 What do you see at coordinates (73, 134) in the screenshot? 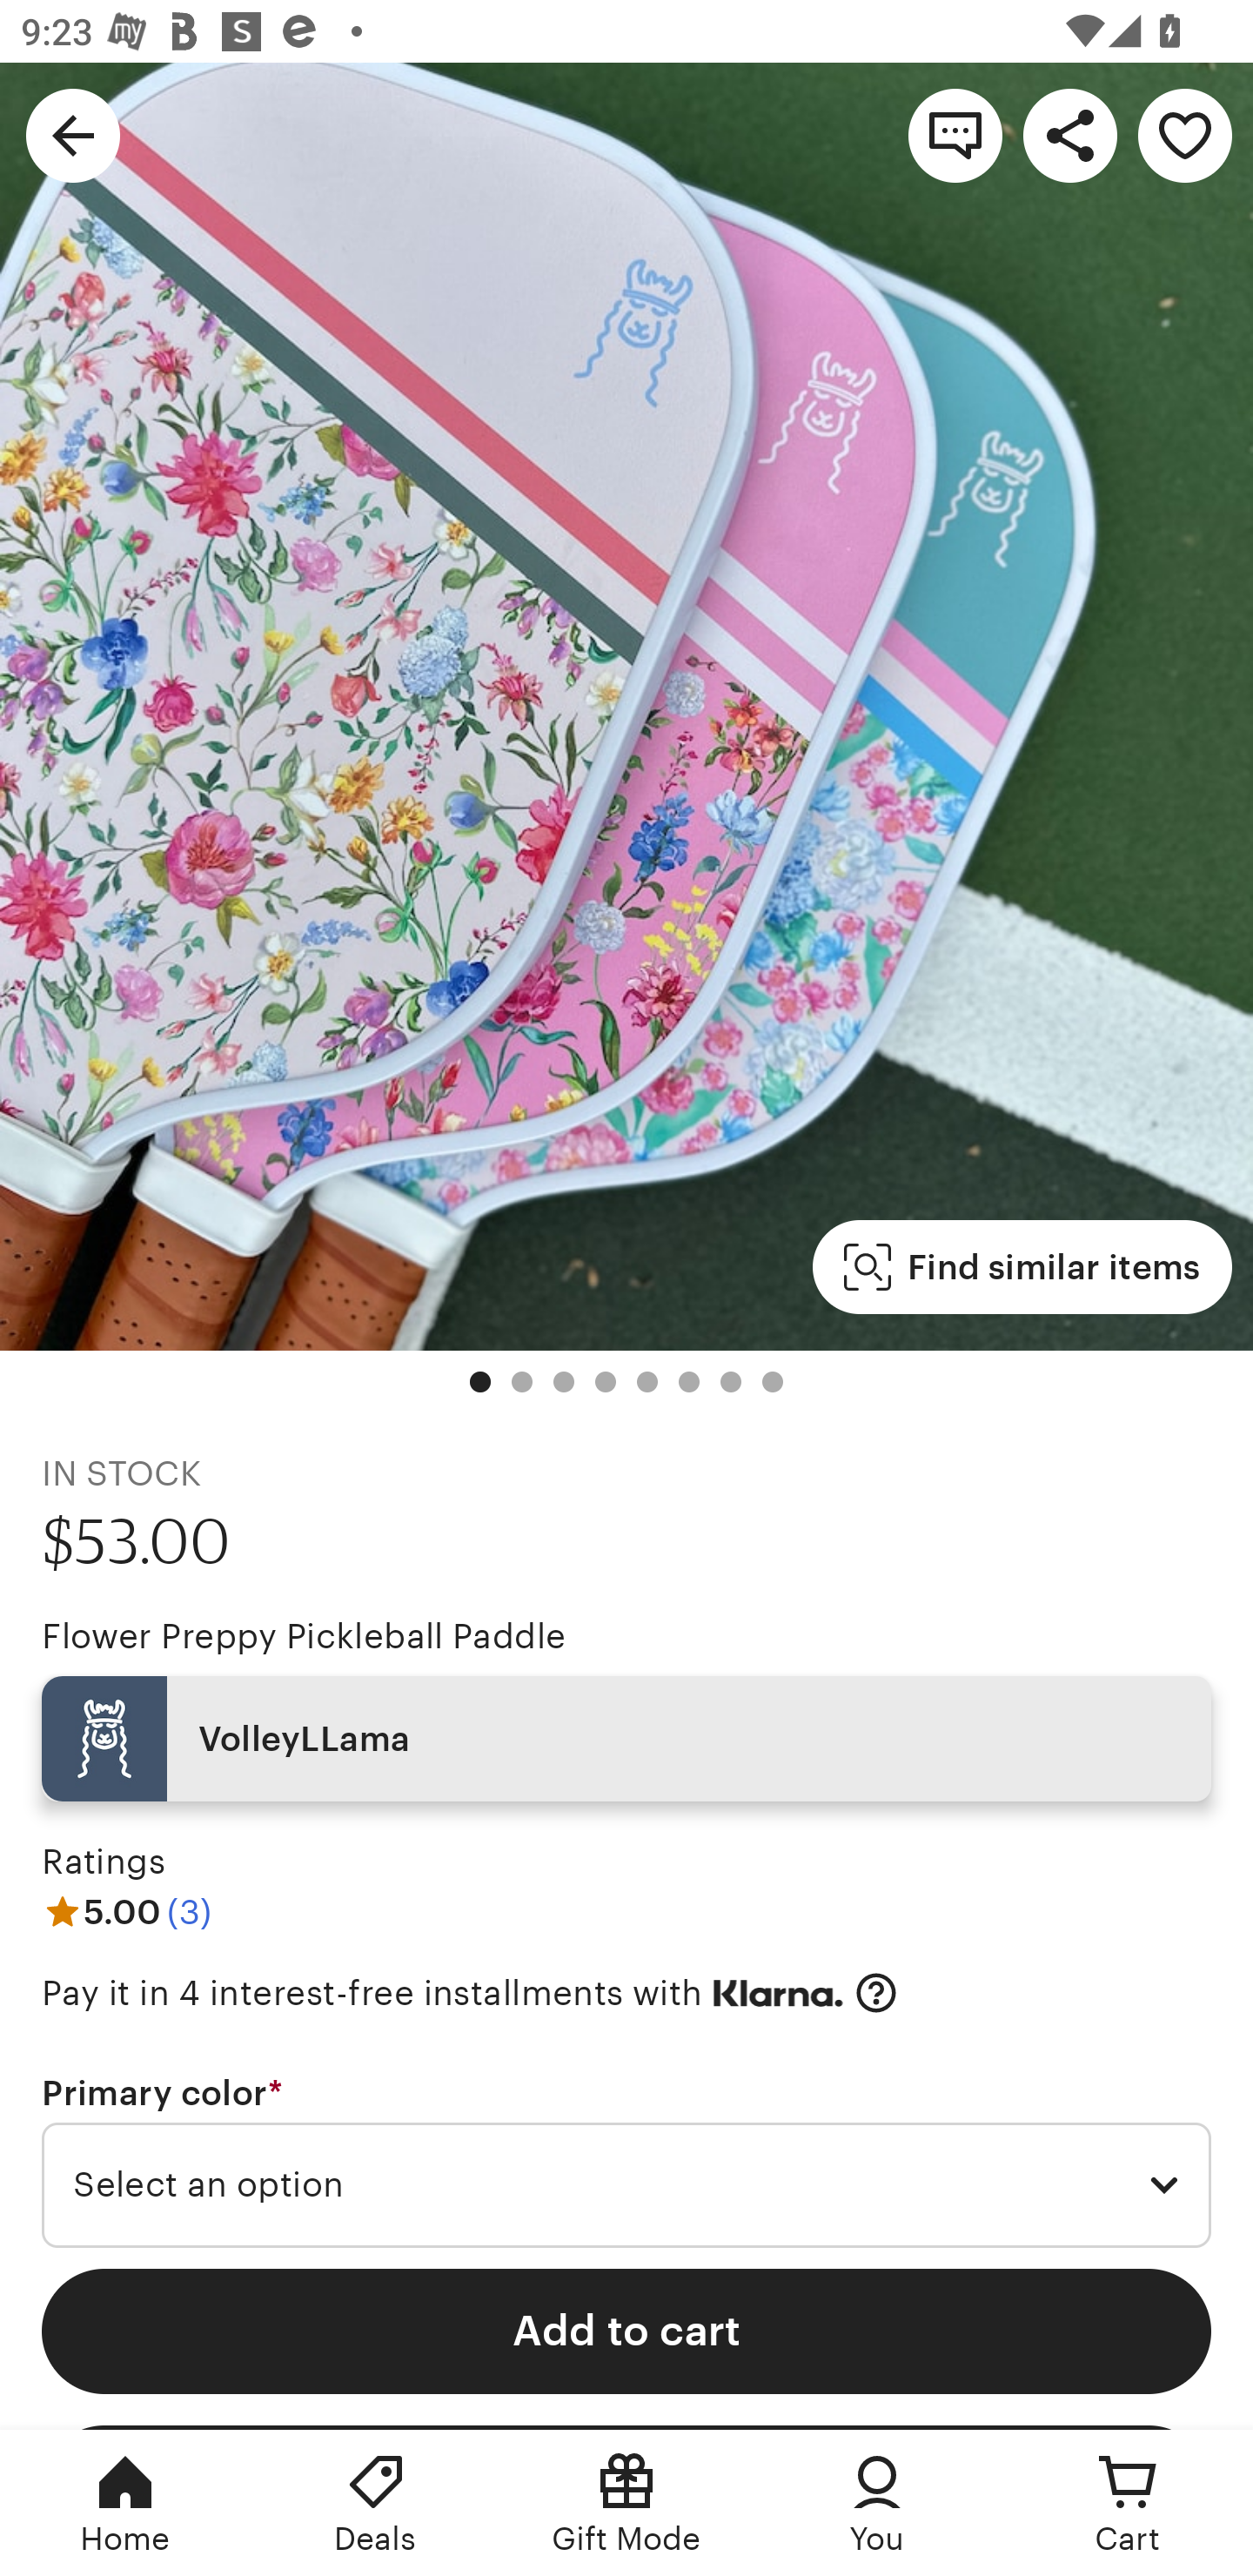
I see `Navigate up` at bounding box center [73, 134].